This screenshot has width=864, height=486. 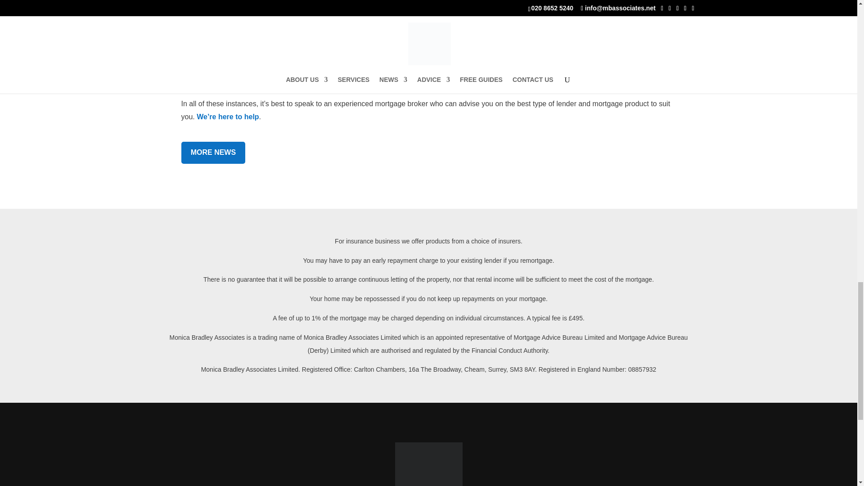 I want to click on MORE NEWS, so click(x=213, y=153).